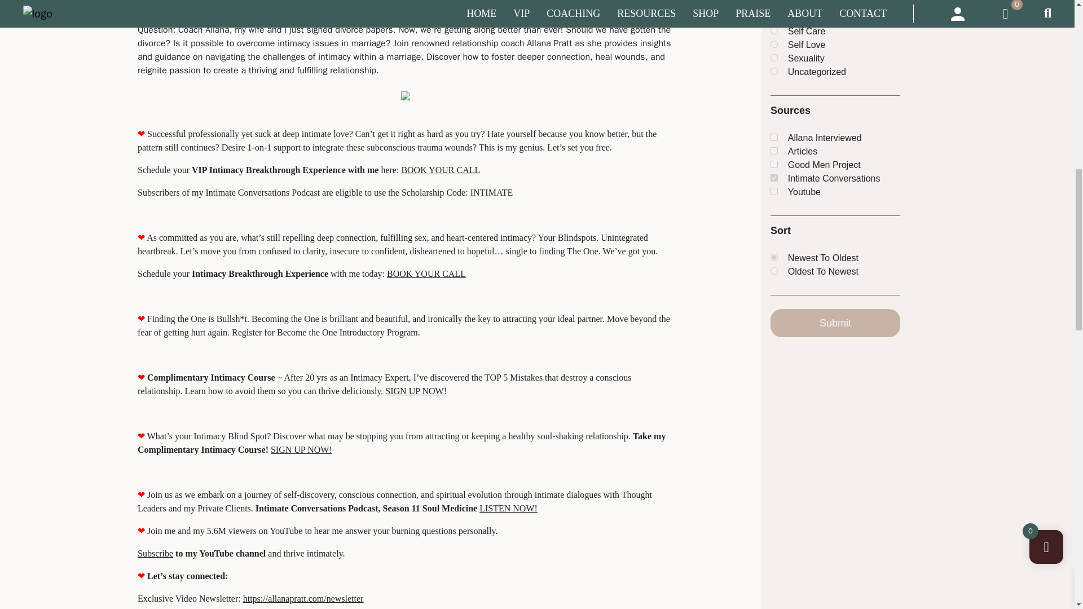 This screenshot has height=609, width=1083. I want to click on BOOK YOUR CALL, so click(440, 169).